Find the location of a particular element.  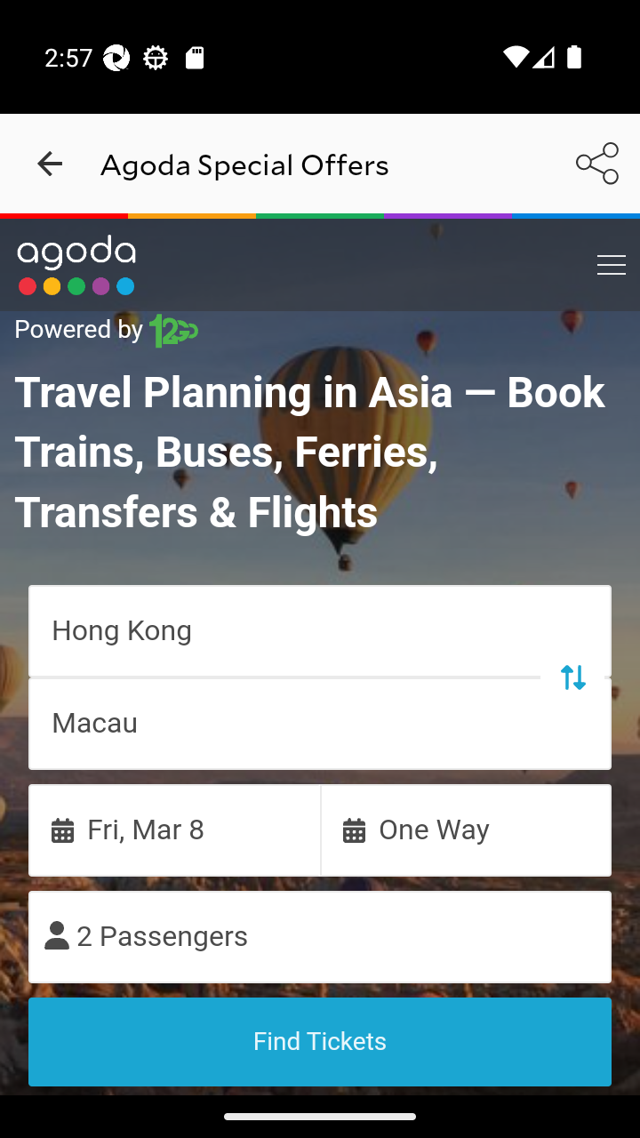

Macau is located at coordinates (320, 723).